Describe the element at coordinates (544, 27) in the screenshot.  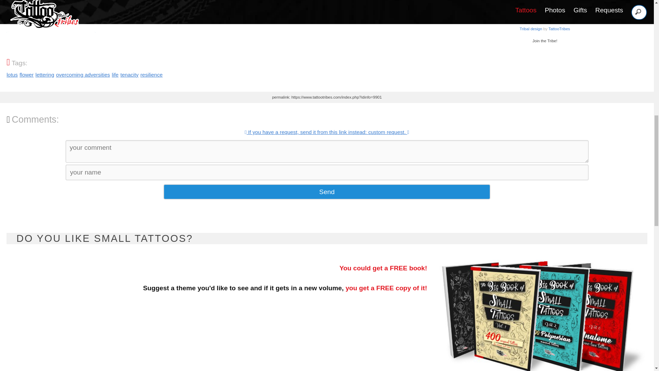
I see `lotus` at that location.